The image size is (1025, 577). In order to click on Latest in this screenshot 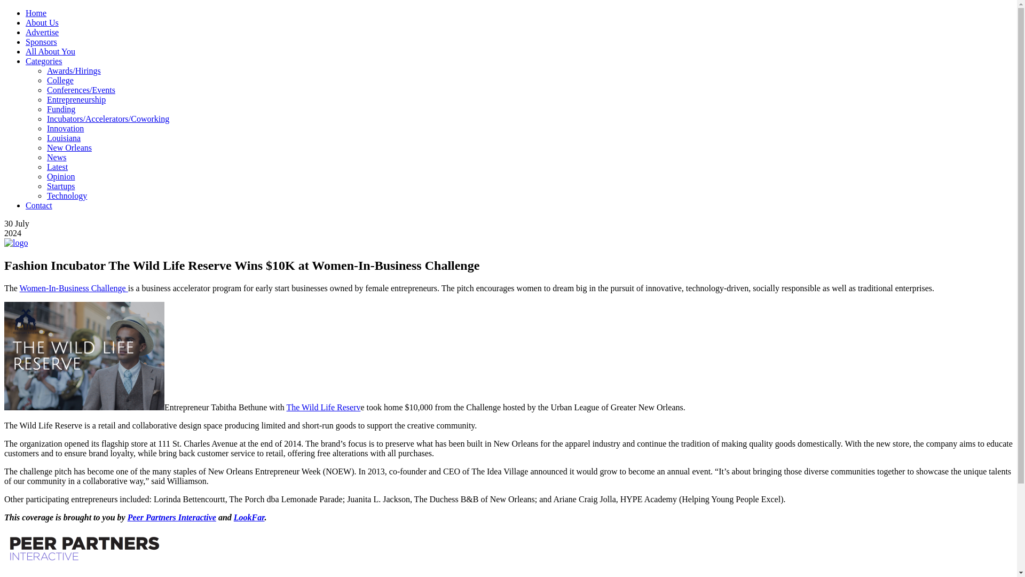, I will do `click(57, 167)`.